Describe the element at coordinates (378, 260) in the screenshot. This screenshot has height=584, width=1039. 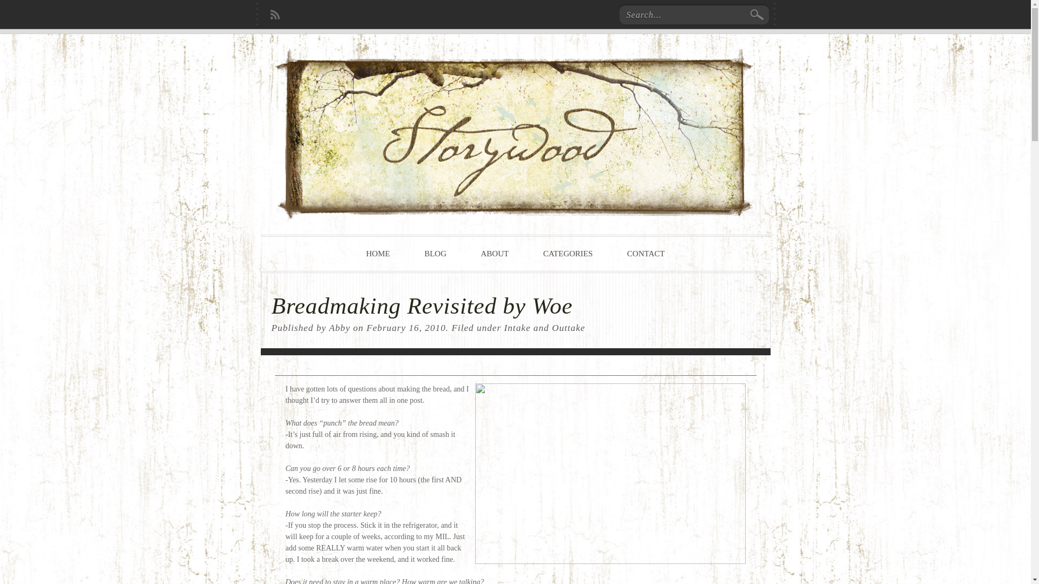
I see `HOME` at that location.